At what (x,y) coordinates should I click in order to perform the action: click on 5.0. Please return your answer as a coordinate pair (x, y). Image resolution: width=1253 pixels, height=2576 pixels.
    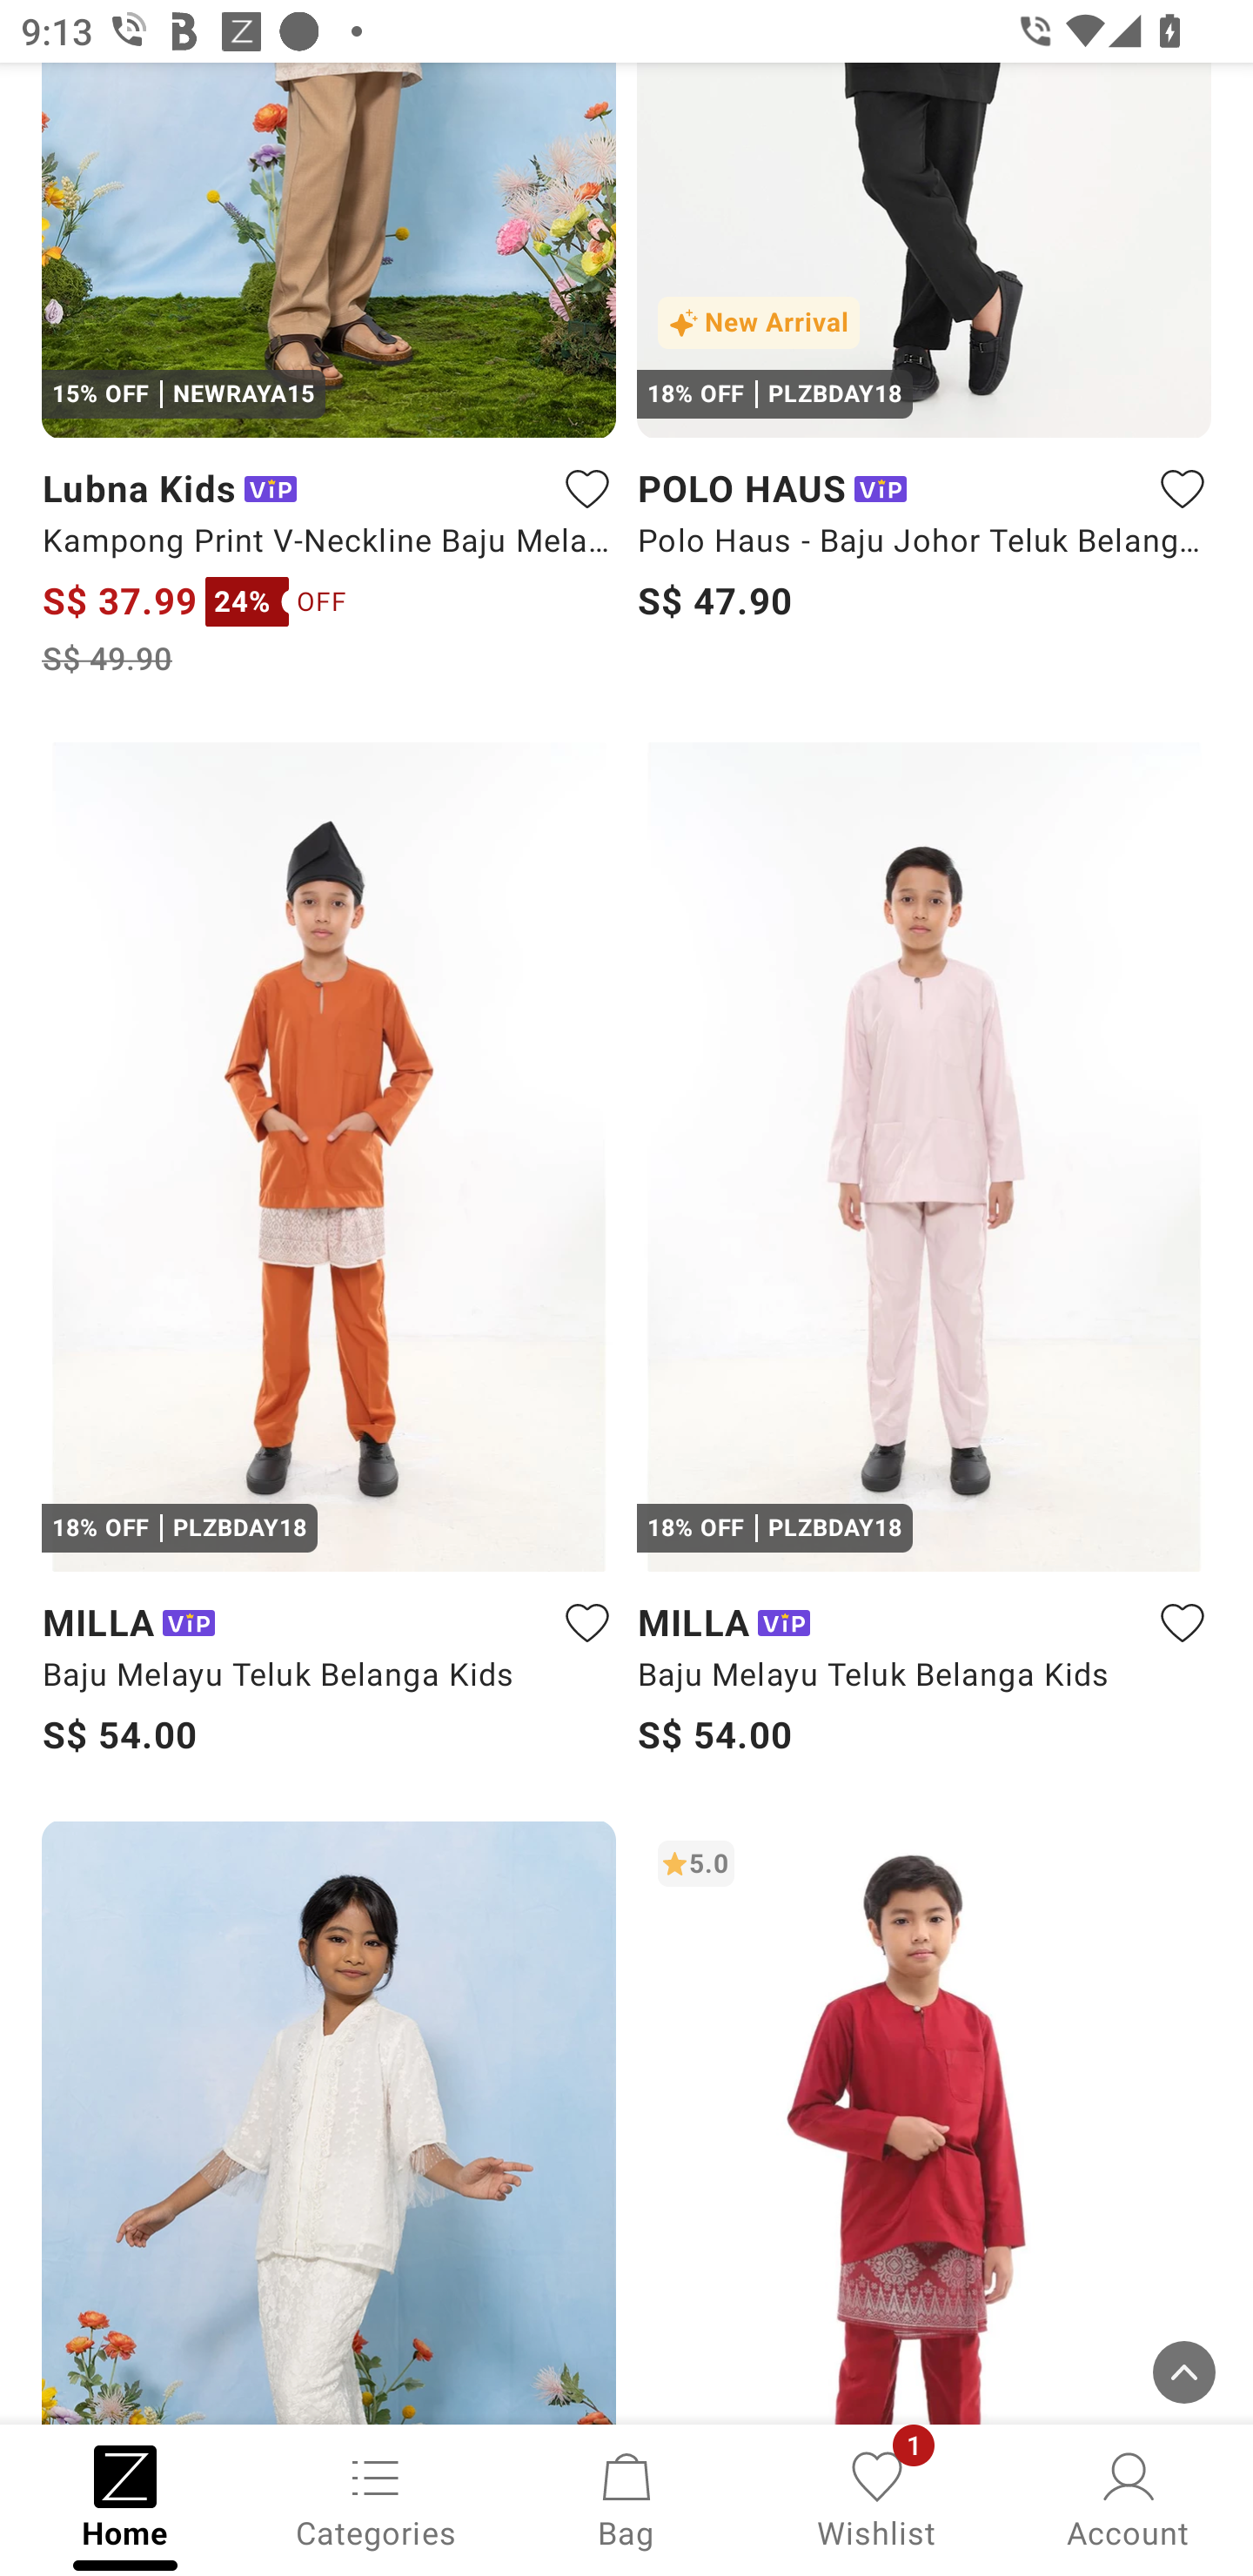
    Looking at the image, I should click on (924, 2121).